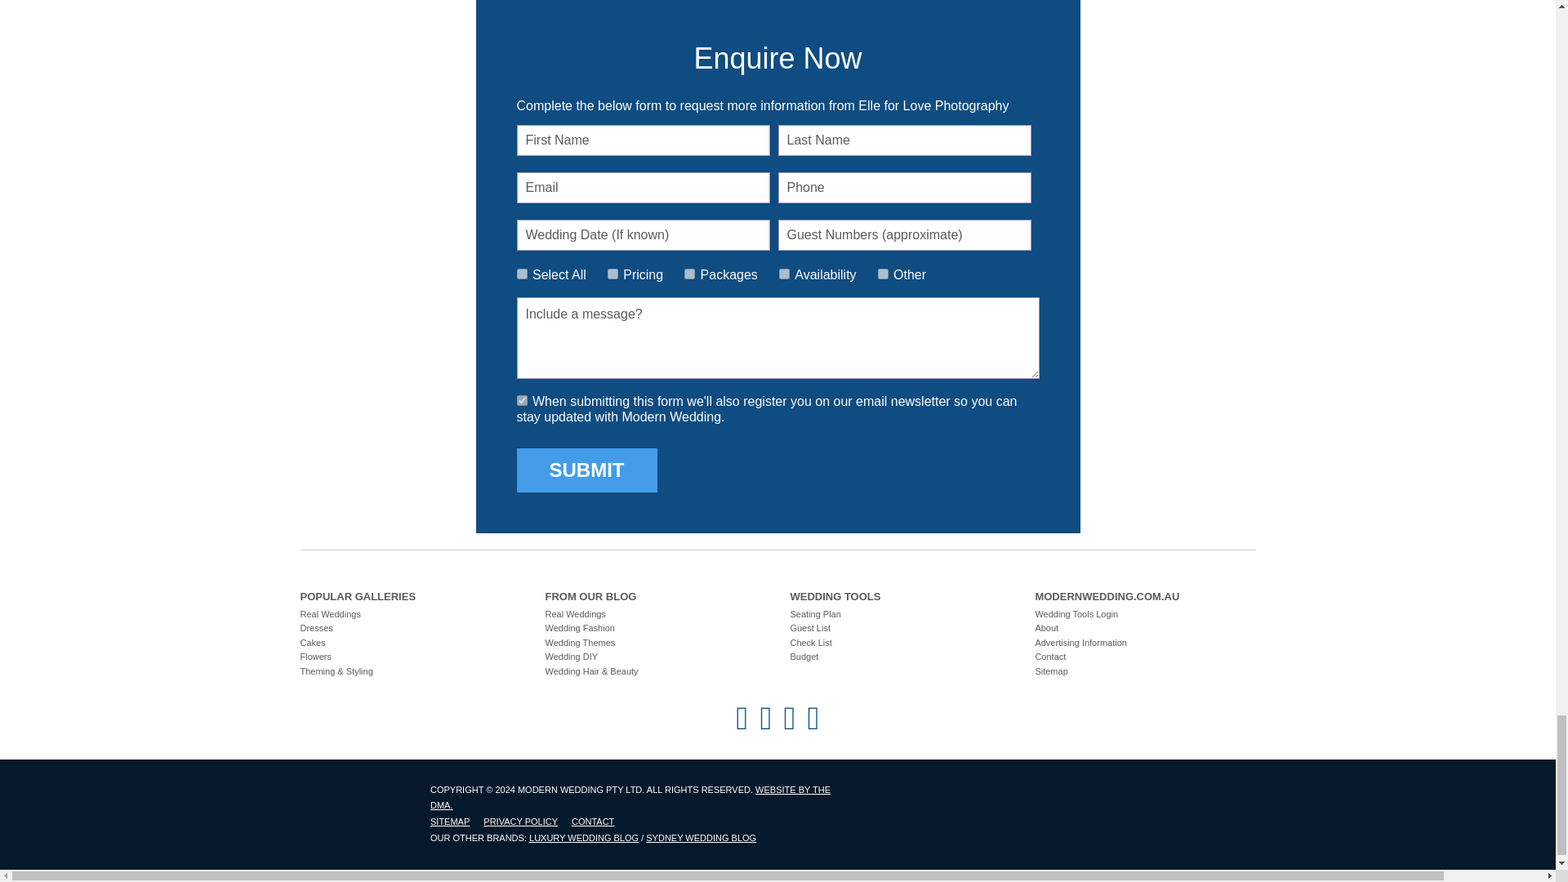 This screenshot has width=1568, height=882. Describe the element at coordinates (586, 470) in the screenshot. I see `Submit` at that location.